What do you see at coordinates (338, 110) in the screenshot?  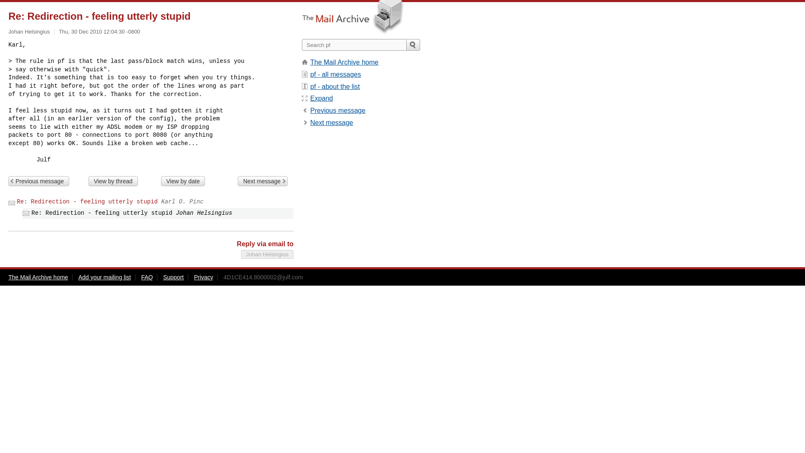 I see `Previous message` at bounding box center [338, 110].